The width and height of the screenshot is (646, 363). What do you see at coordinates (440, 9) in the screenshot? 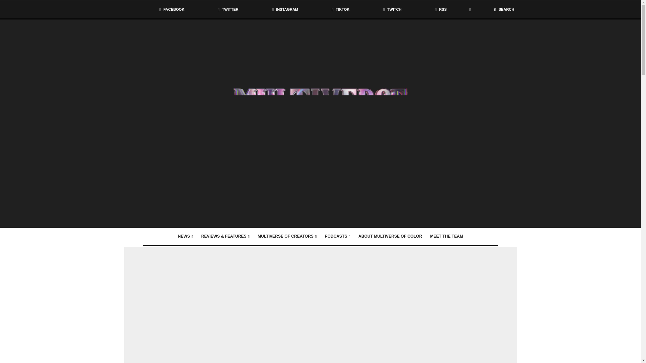
I see `RSS` at bounding box center [440, 9].